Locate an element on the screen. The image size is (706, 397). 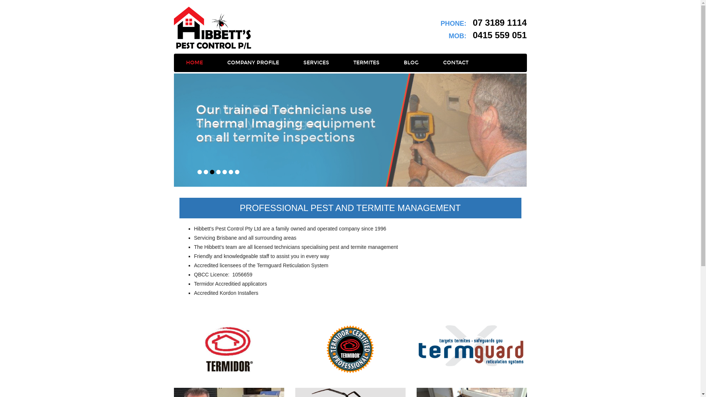
2 is located at coordinates (206, 172).